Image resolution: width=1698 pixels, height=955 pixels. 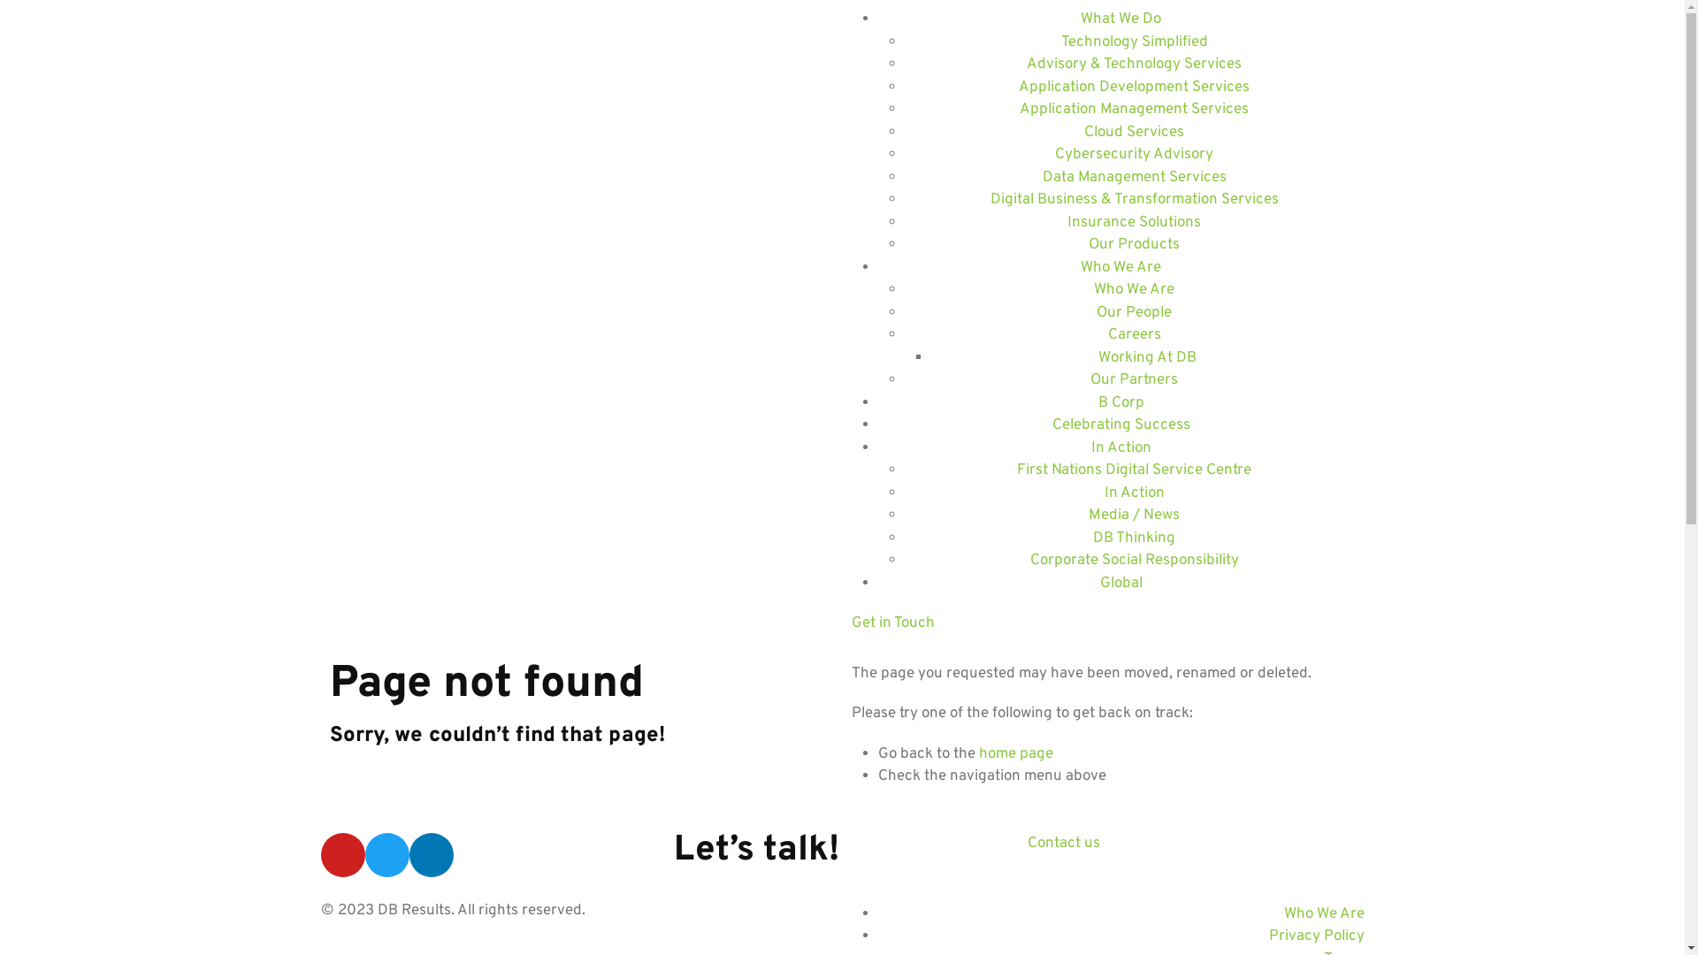 What do you see at coordinates (1134, 561) in the screenshot?
I see `Corporate Social Responsibility` at bounding box center [1134, 561].